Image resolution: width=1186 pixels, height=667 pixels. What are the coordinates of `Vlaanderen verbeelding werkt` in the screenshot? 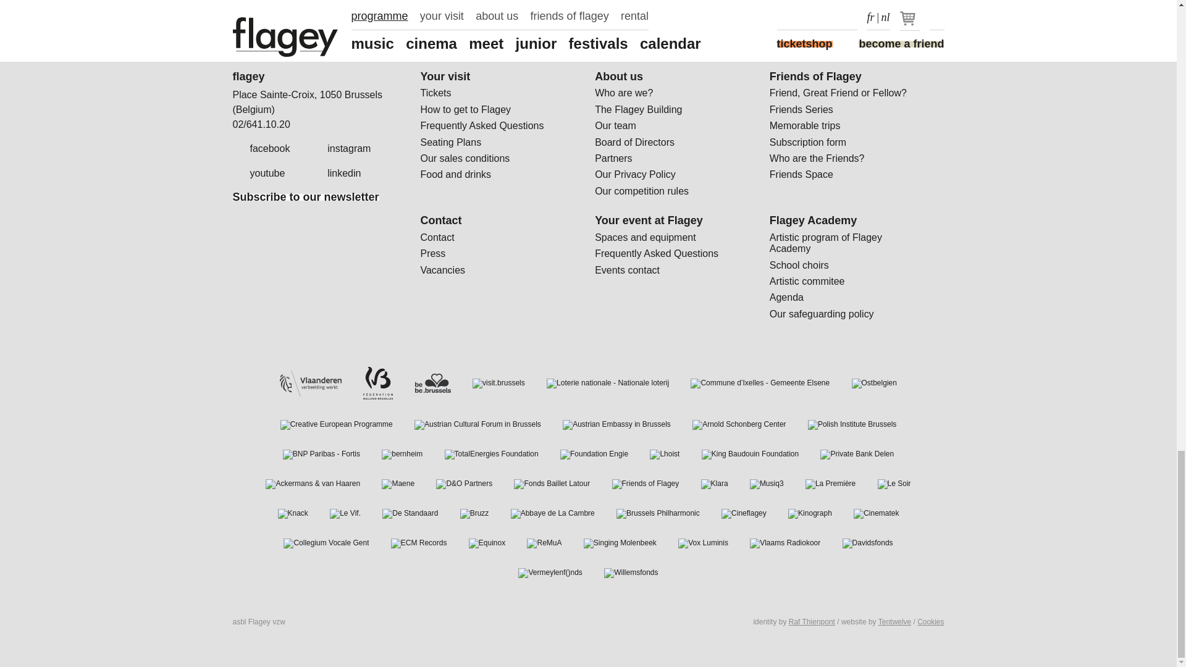 It's located at (310, 384).